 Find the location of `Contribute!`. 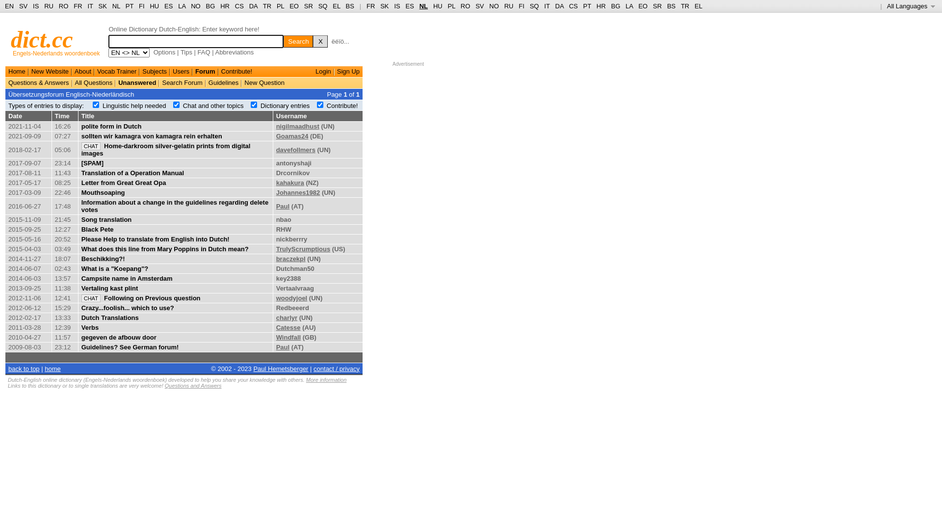

Contribute! is located at coordinates (237, 72).